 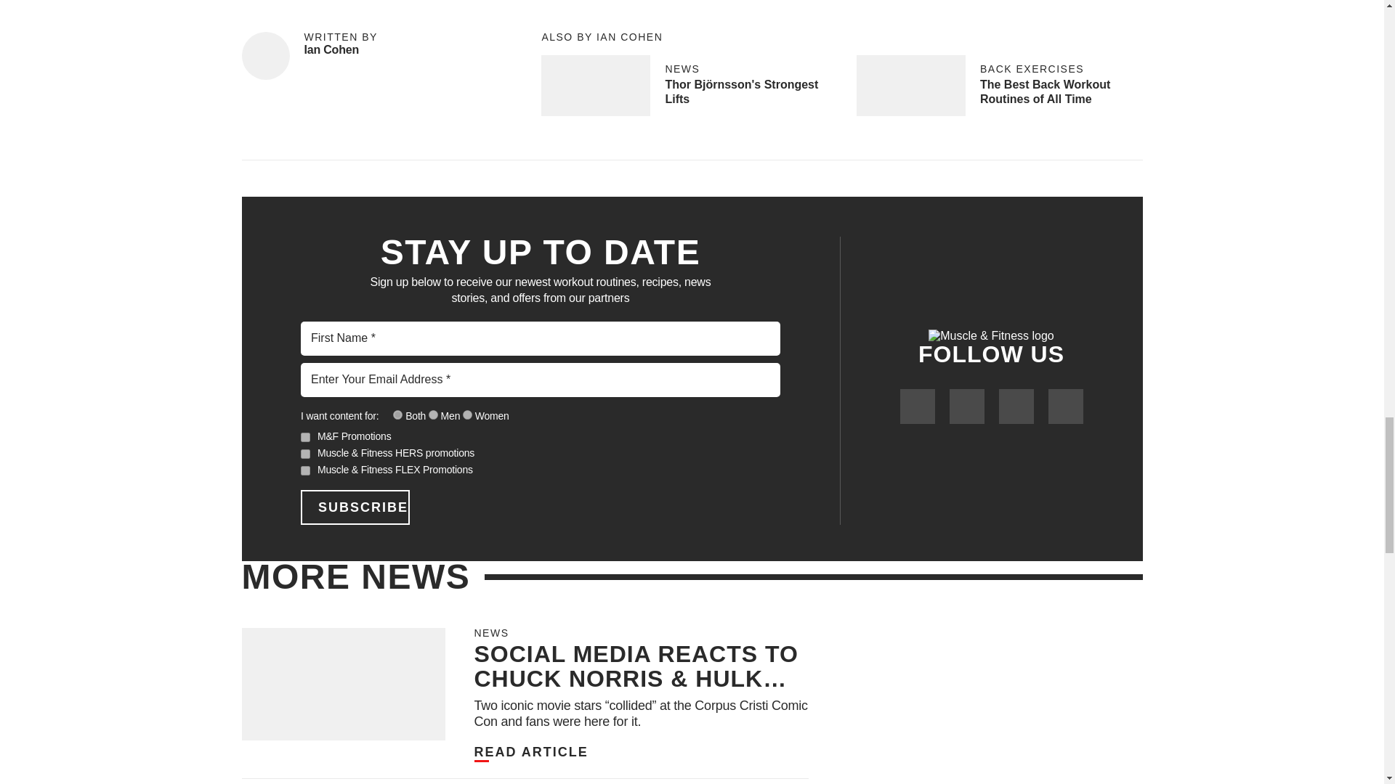 I want to click on Posts by Ian Cohen, so click(x=331, y=49).